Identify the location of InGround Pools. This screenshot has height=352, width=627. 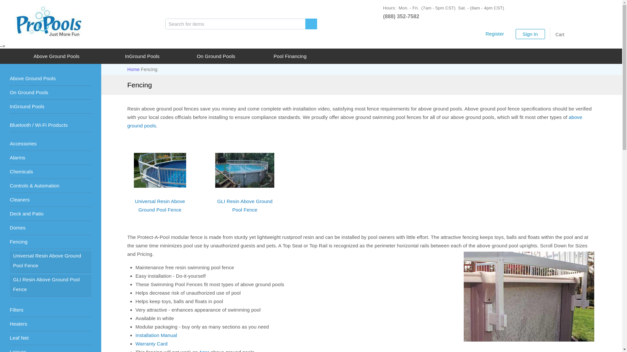
(27, 106).